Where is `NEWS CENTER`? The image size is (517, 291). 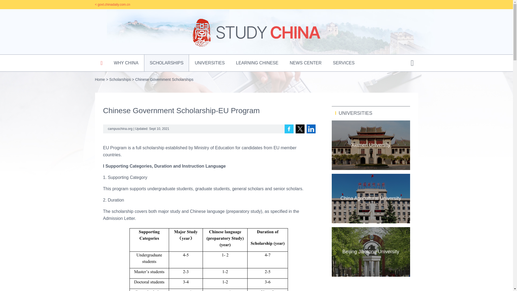 NEWS CENTER is located at coordinates (305, 63).